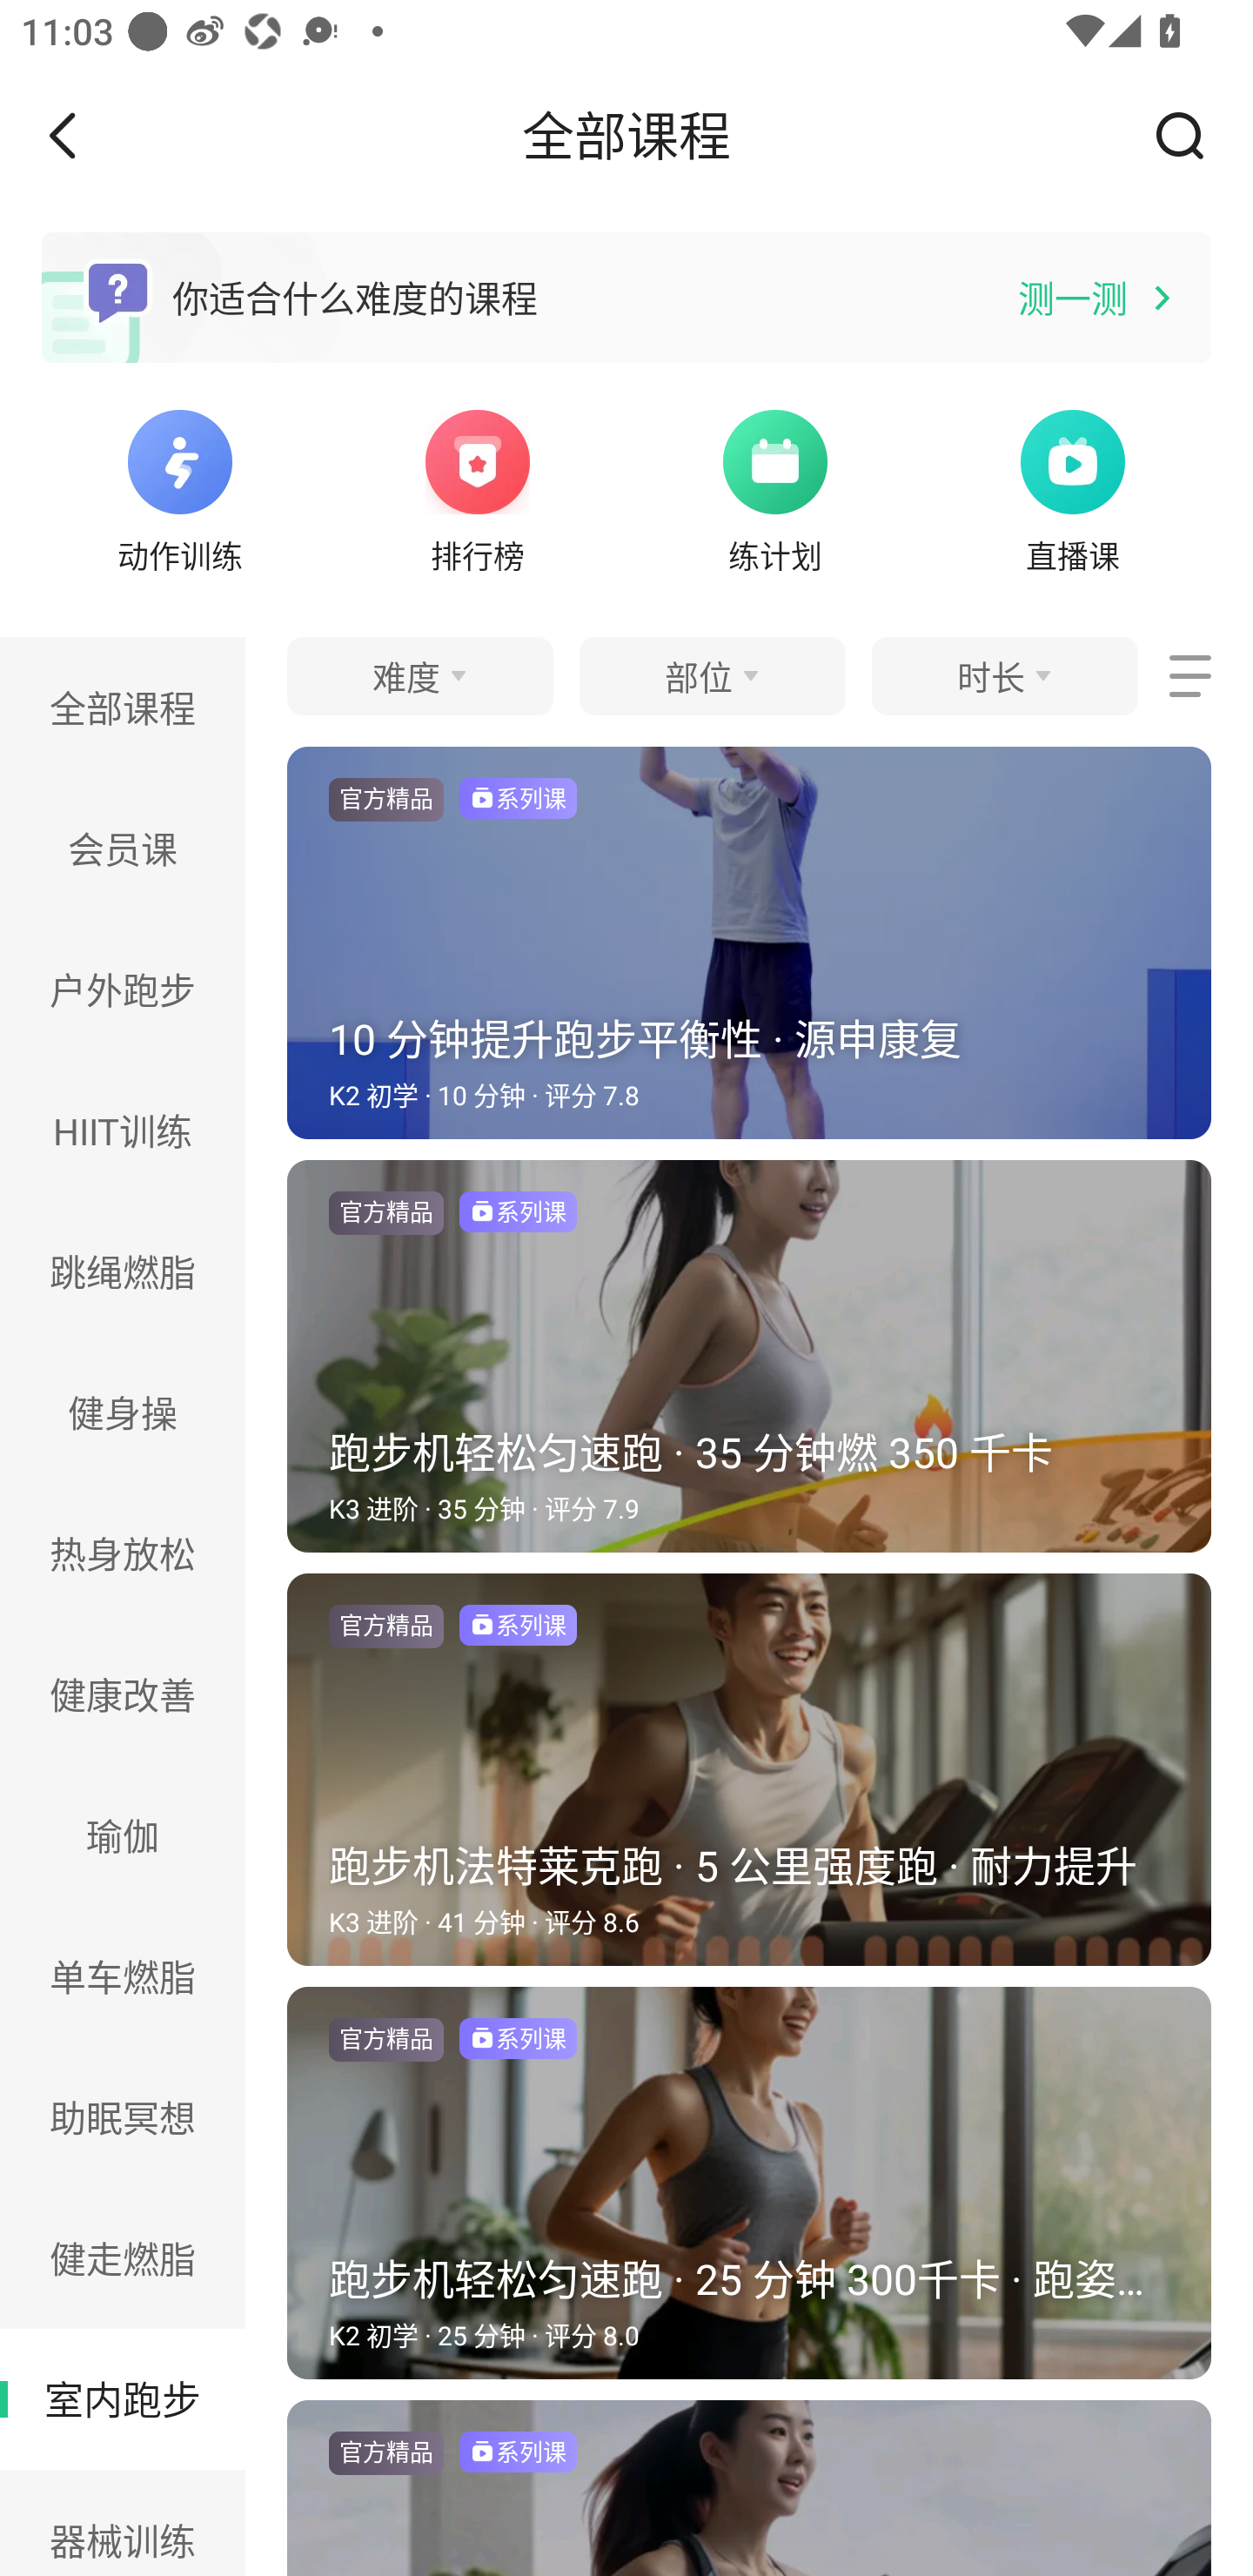  What do you see at coordinates (1190, 135) in the screenshot?
I see `Right Button In Title Bar` at bounding box center [1190, 135].